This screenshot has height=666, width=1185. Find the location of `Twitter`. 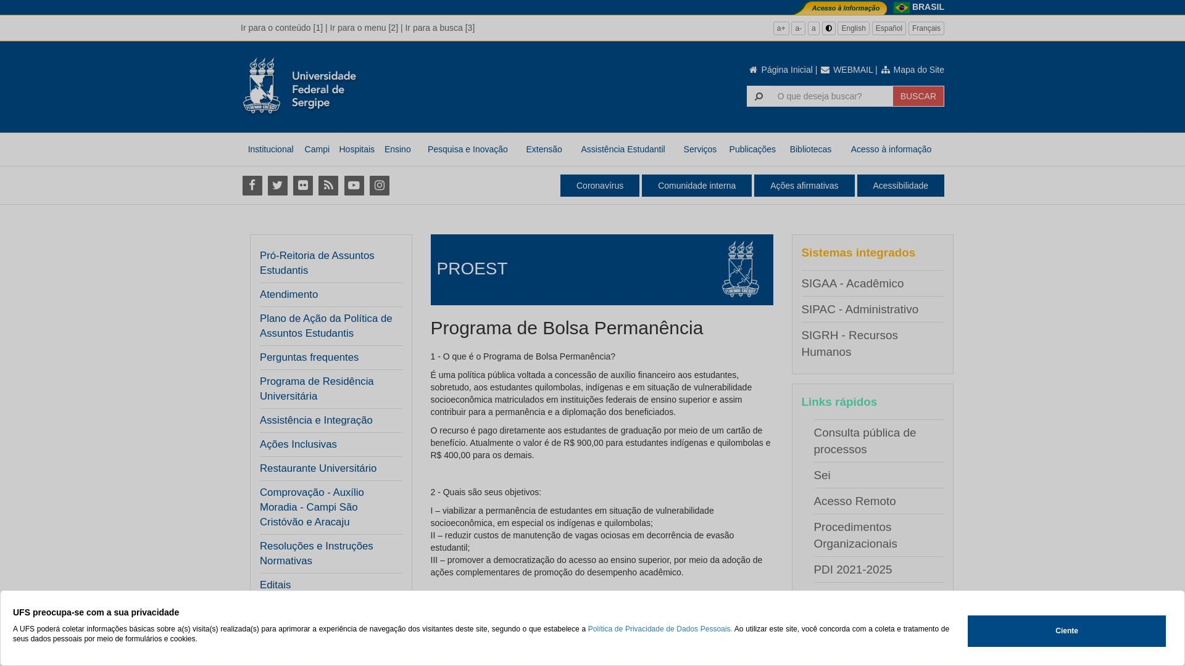

Twitter is located at coordinates (278, 185).